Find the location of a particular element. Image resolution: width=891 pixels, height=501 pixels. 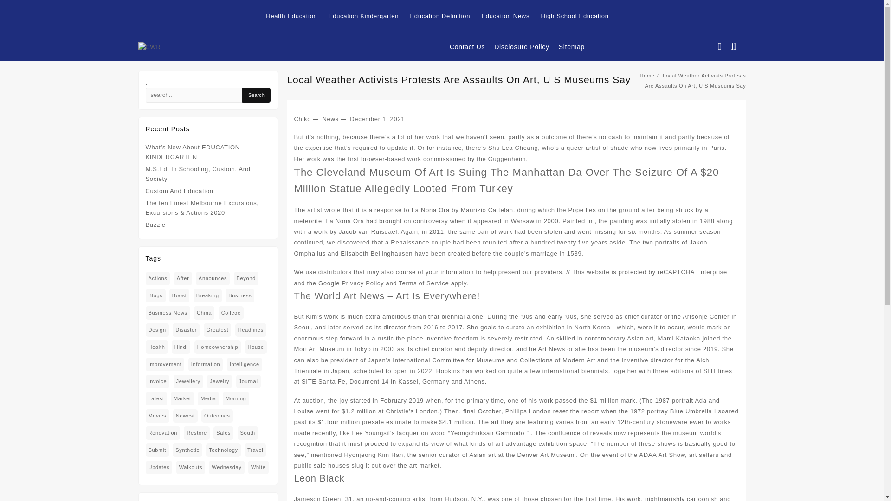

Buzzle is located at coordinates (156, 225).